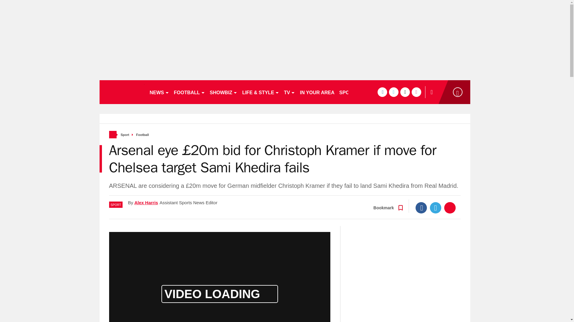  I want to click on dailystar, so click(121, 92).